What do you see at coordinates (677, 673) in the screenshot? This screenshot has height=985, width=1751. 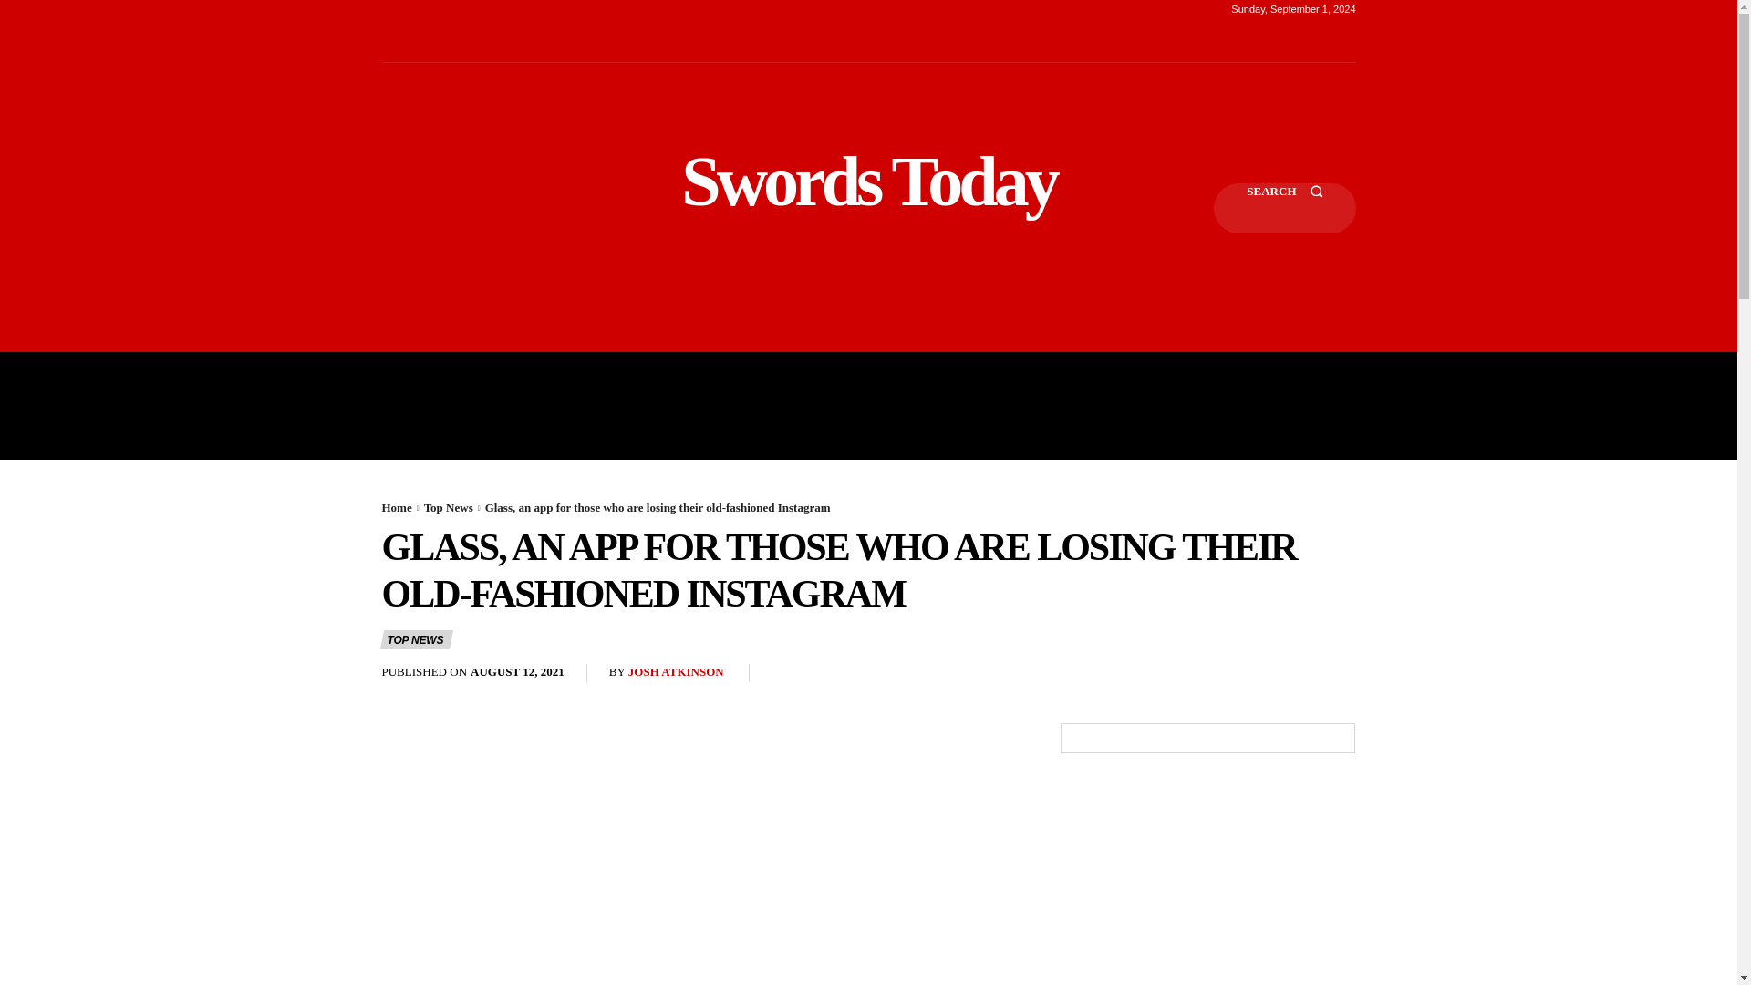 I see `JOSH ATKINSON` at bounding box center [677, 673].